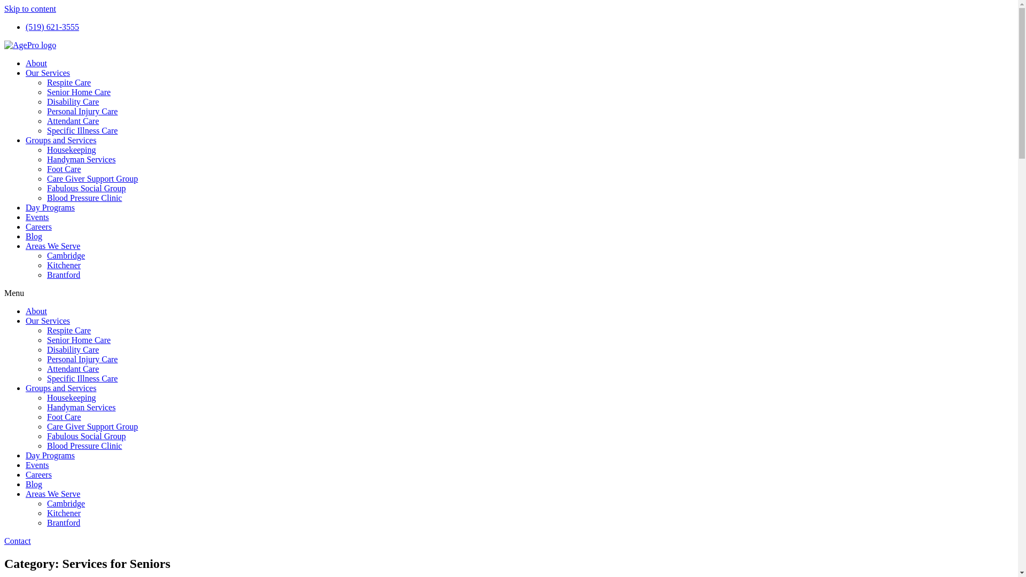 The width and height of the screenshot is (1026, 577). Describe the element at coordinates (34, 484) in the screenshot. I see `Blog` at that location.